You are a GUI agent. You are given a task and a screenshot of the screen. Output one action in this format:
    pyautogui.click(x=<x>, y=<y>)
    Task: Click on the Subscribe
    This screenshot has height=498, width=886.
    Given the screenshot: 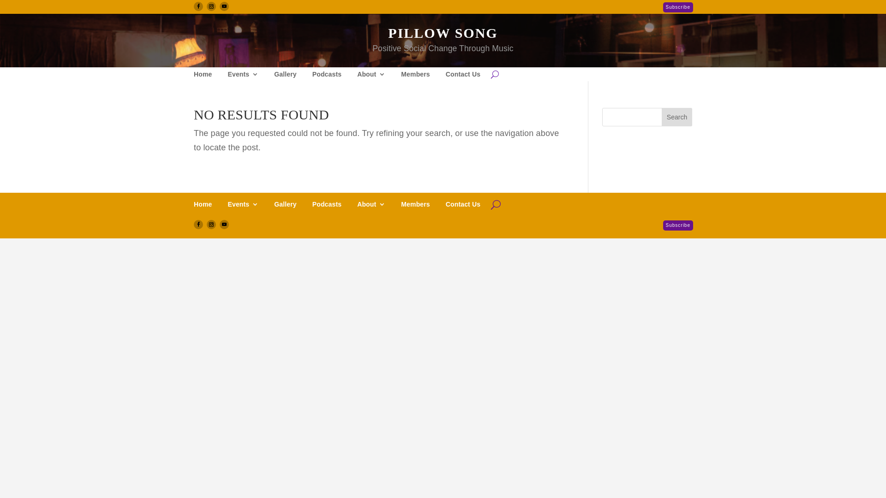 What is the action you would take?
    pyautogui.click(x=678, y=7)
    